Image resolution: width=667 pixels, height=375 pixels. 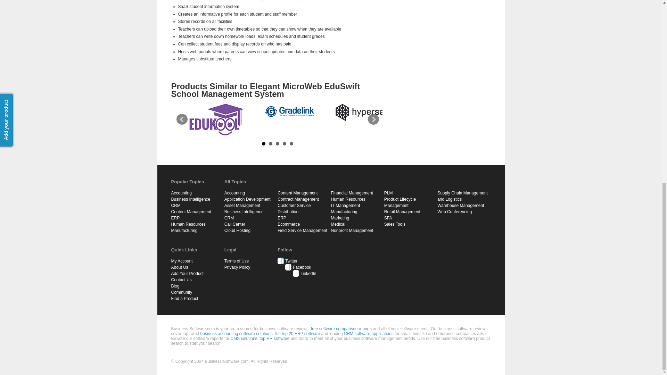 I want to click on Gradelink, so click(x=289, y=110).